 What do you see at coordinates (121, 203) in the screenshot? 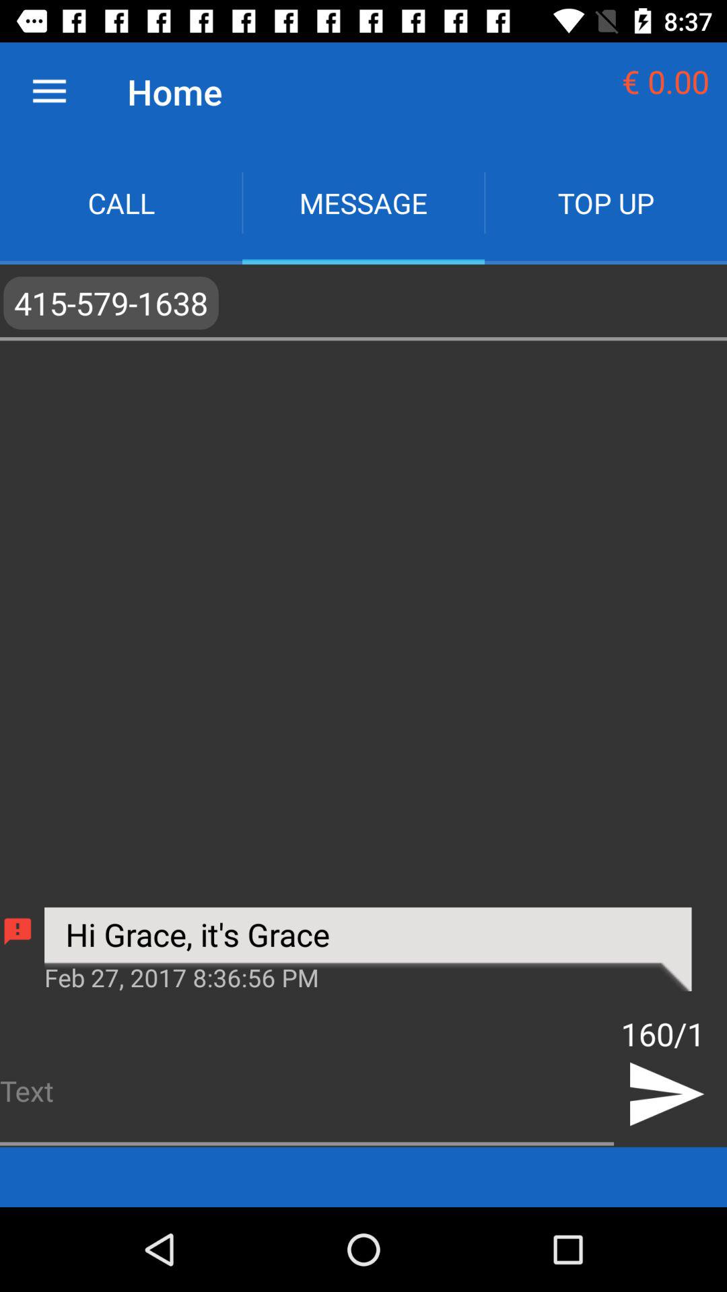
I see `press call` at bounding box center [121, 203].